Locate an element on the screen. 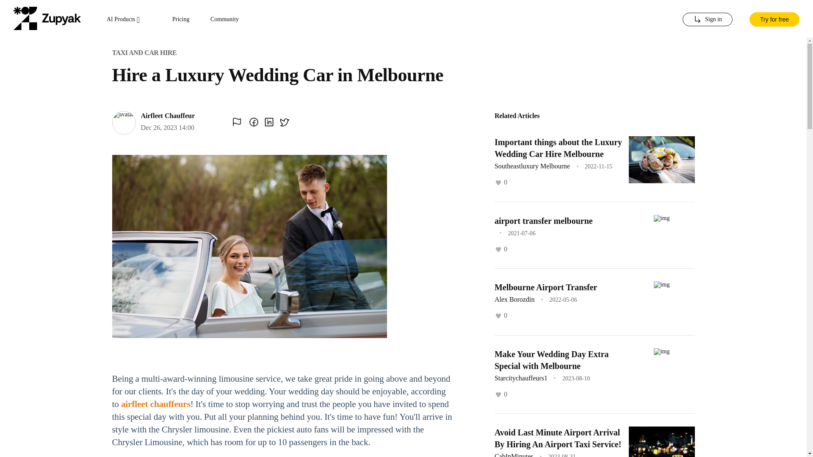  Try for free is located at coordinates (774, 19).